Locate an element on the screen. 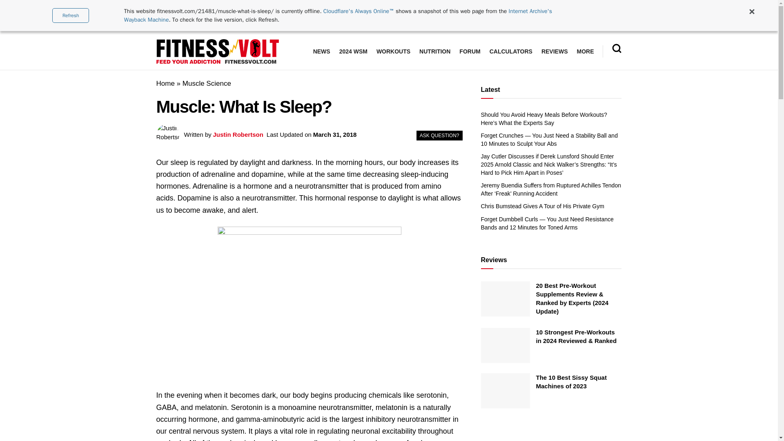 The width and height of the screenshot is (784, 441). Internet Archive's Wayback Machine is located at coordinates (338, 16).